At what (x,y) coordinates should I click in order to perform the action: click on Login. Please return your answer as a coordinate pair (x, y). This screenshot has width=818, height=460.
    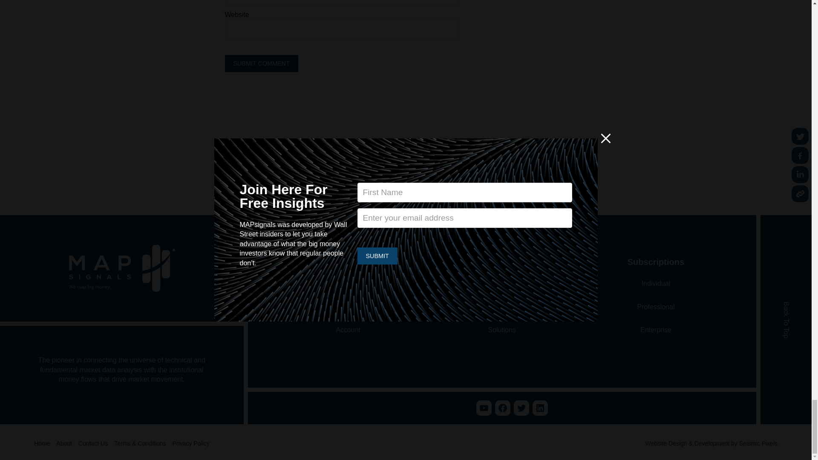
    Looking at the image, I should click on (349, 307).